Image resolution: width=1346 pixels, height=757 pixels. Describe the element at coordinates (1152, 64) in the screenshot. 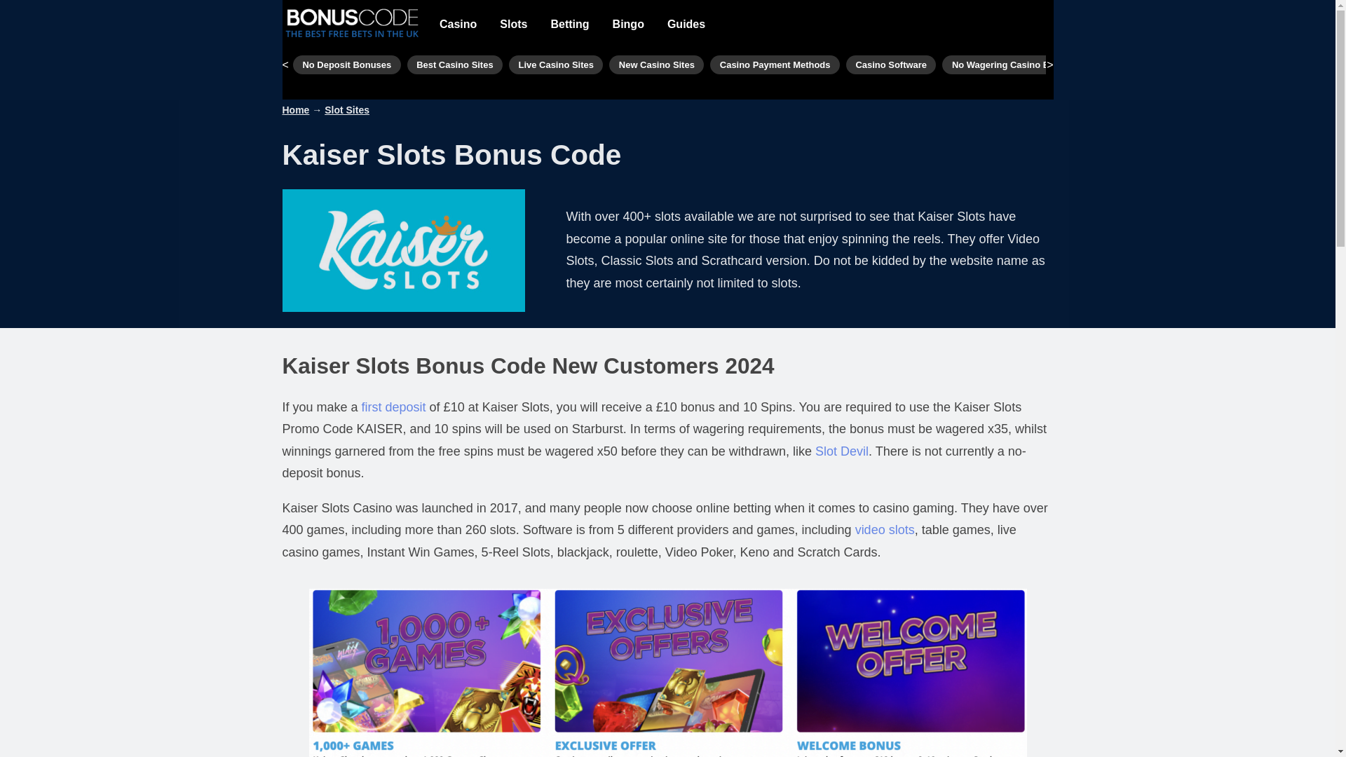

I see `Casino Bonus Codes` at that location.